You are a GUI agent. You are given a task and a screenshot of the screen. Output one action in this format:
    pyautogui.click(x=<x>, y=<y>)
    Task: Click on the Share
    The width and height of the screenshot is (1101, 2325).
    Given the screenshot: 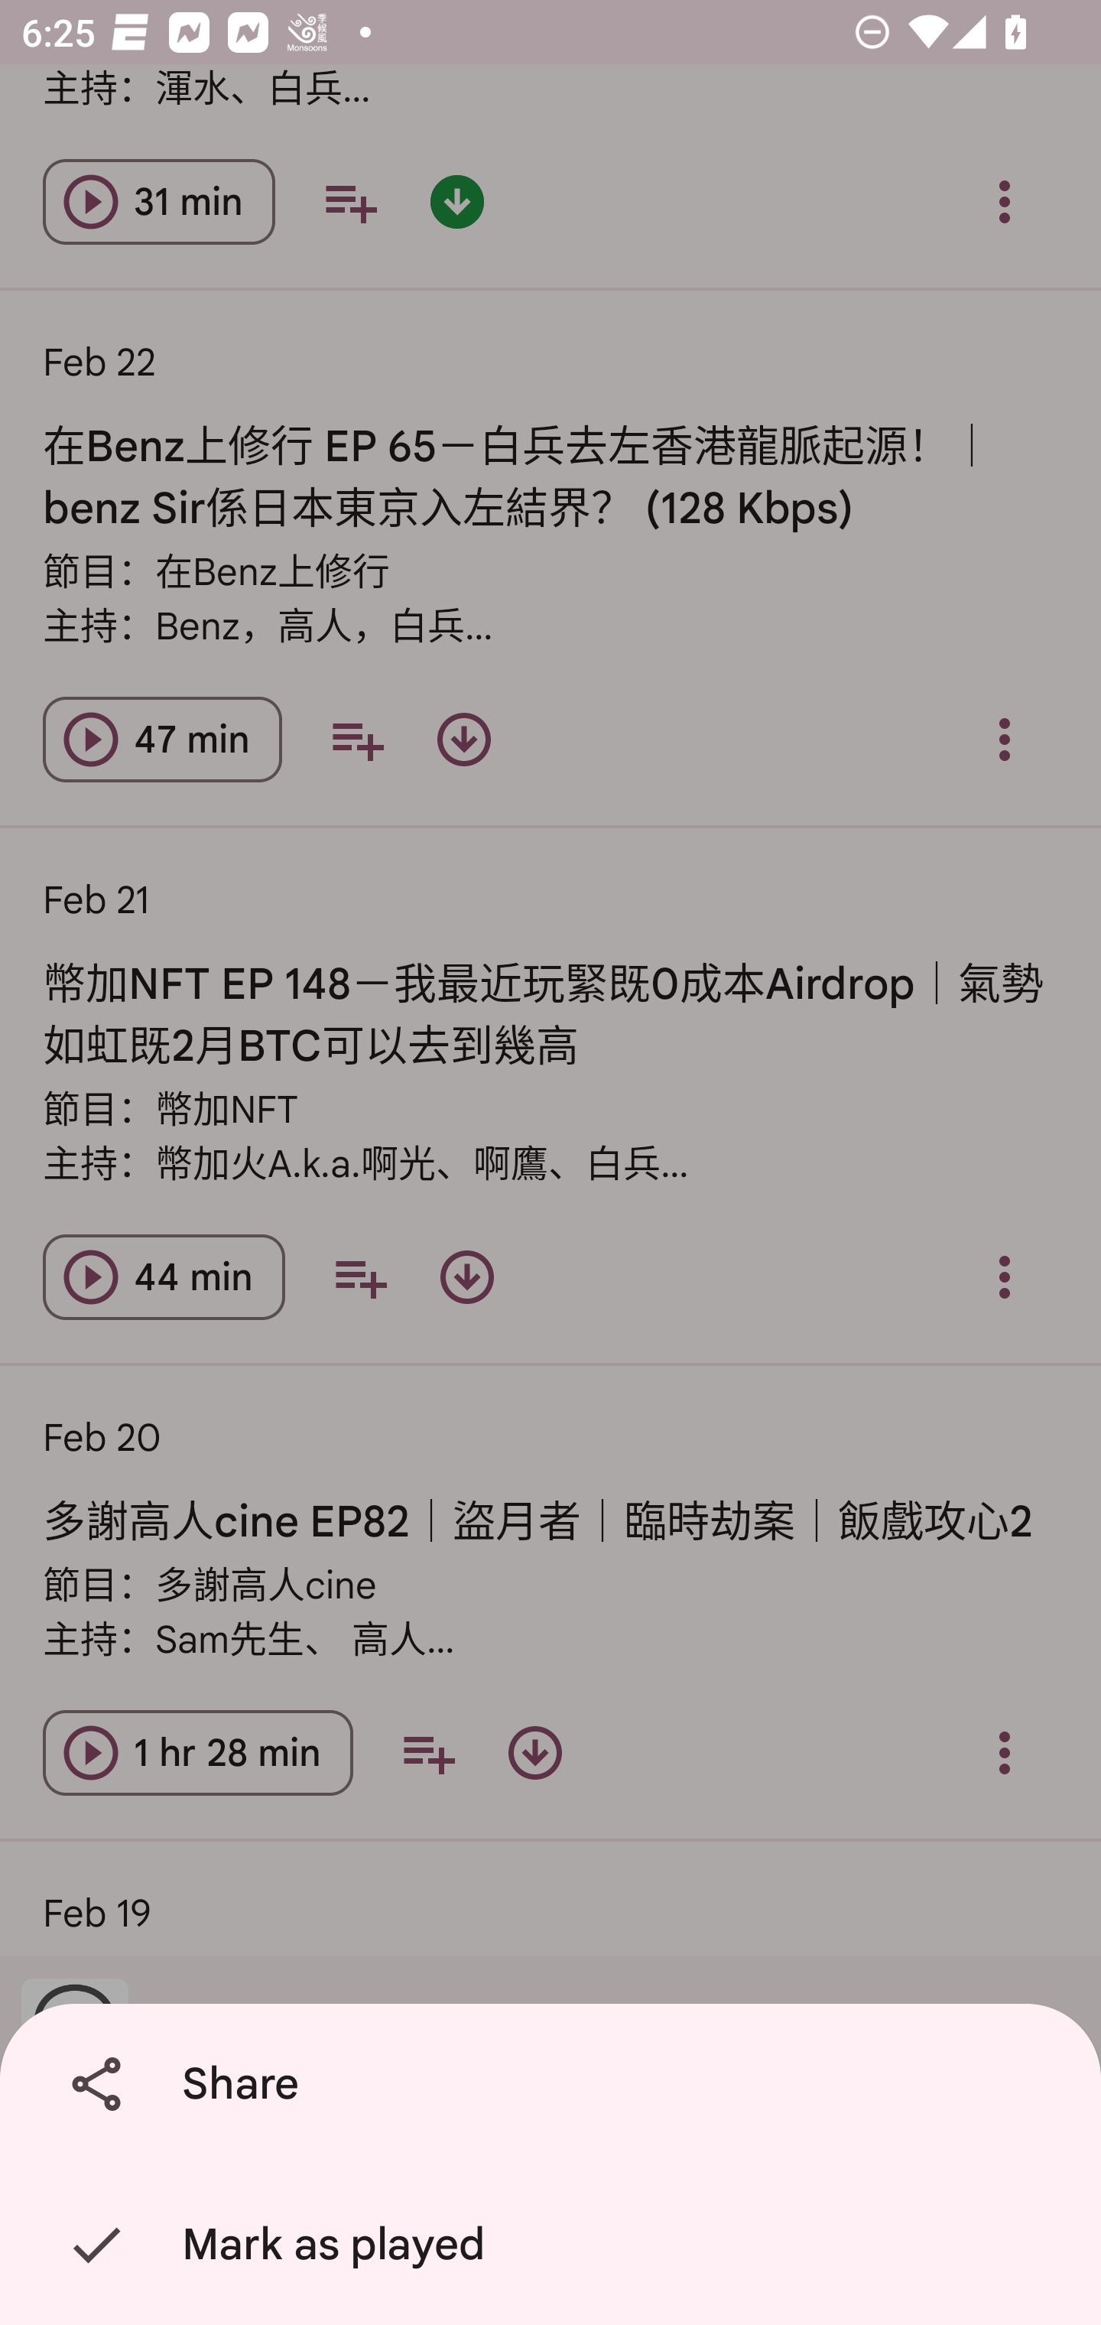 What is the action you would take?
    pyautogui.click(x=556, y=2084)
    